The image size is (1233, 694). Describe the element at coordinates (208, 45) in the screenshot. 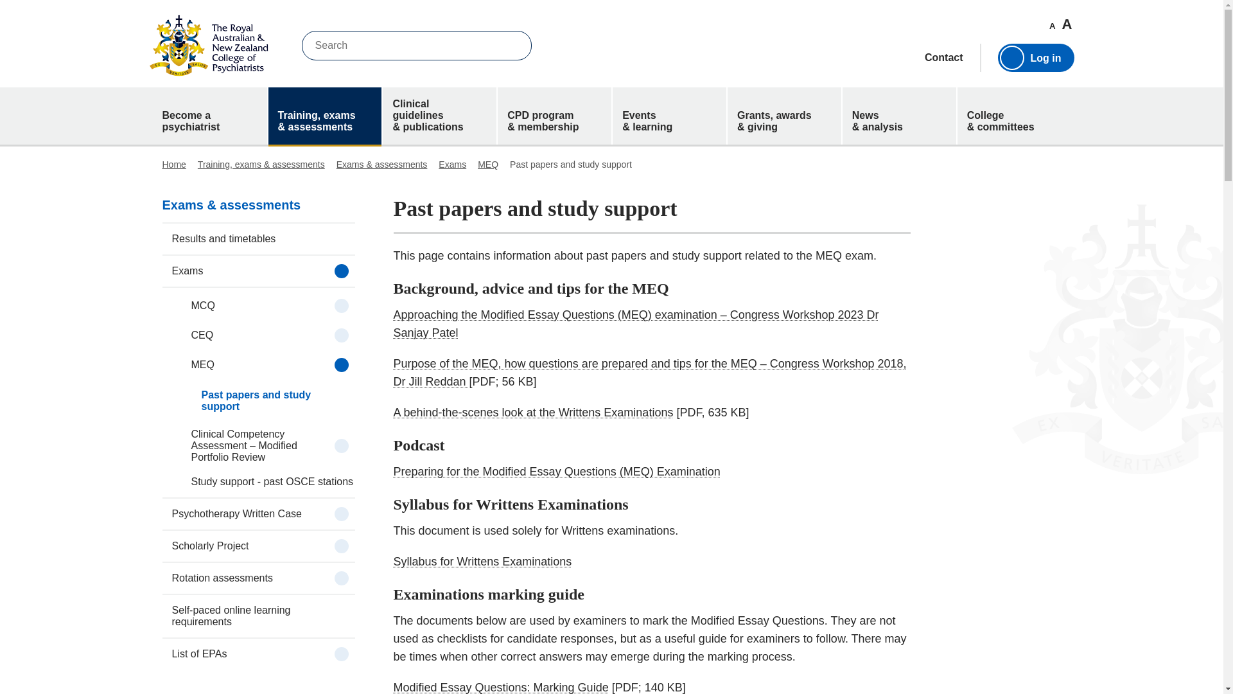

I see `RANZCP homepage` at that location.